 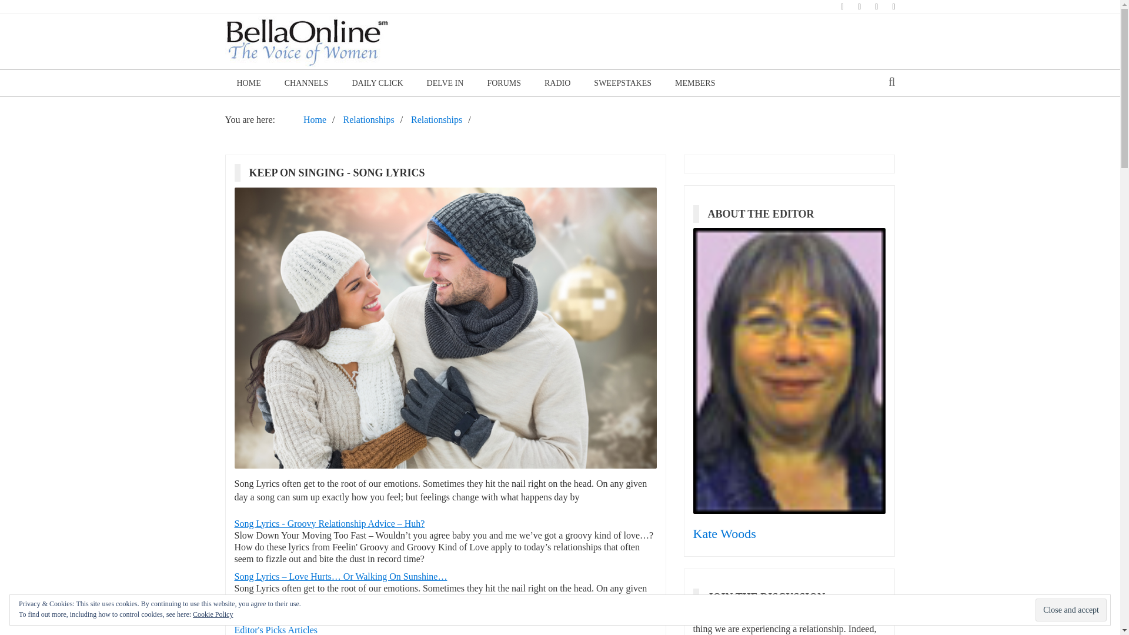 What do you see at coordinates (307, 83) in the screenshot?
I see `CHANNELS` at bounding box center [307, 83].